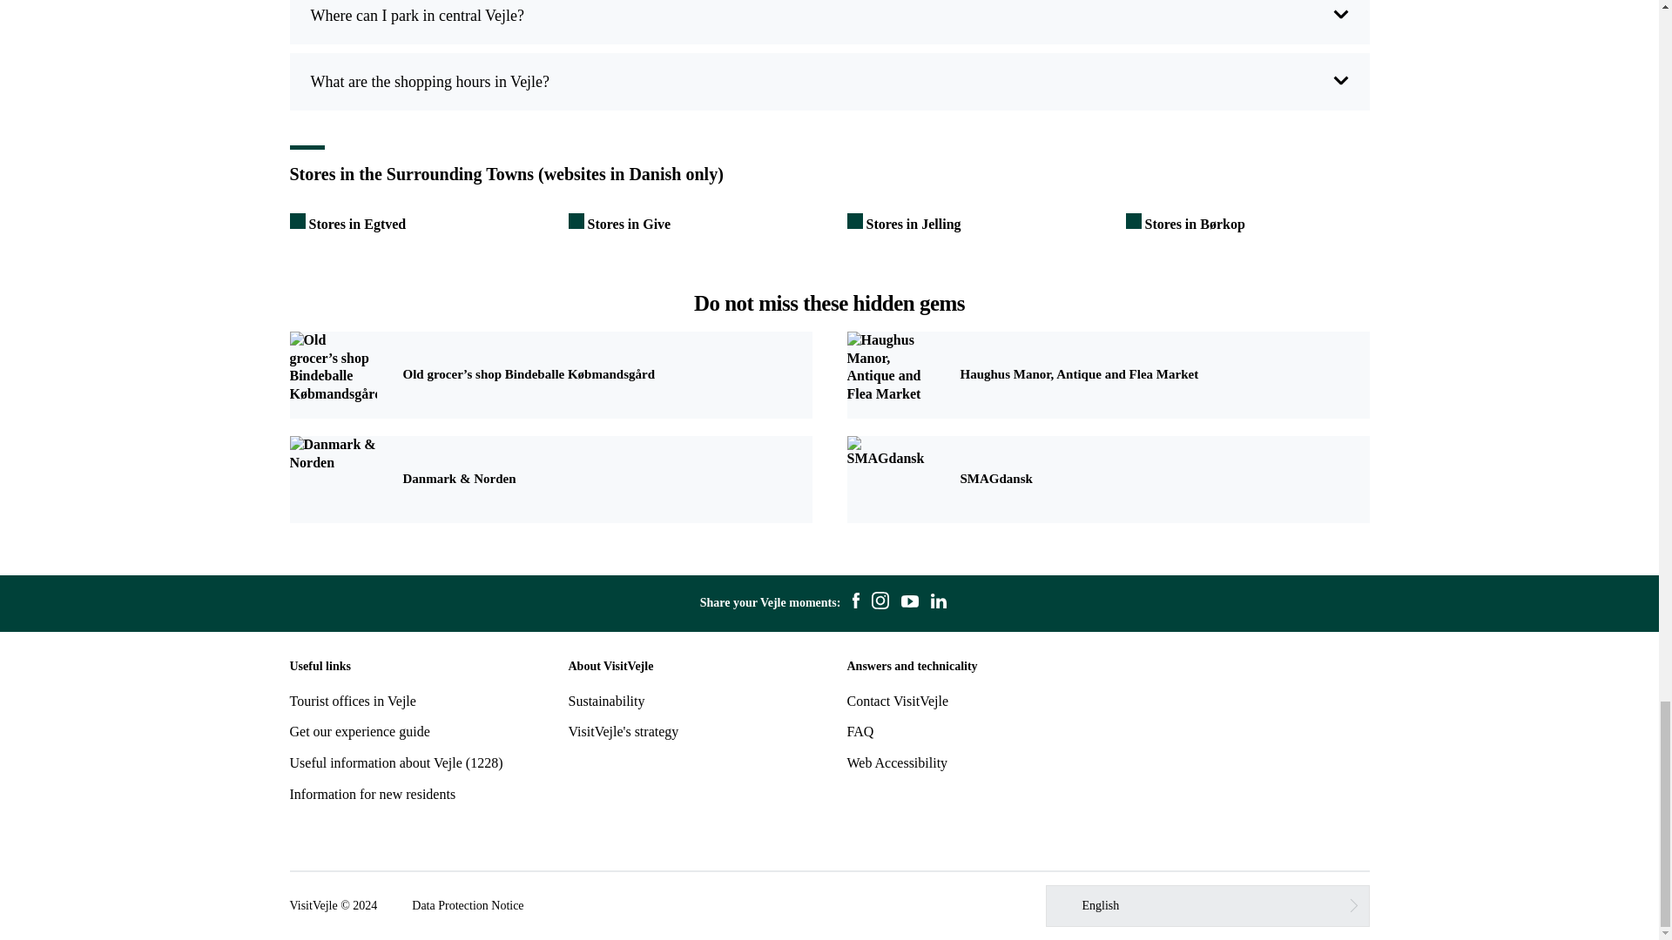 The width and height of the screenshot is (1672, 940). What do you see at coordinates (1108, 374) in the screenshot?
I see `Haughus Manor, Antique and Flea Market` at bounding box center [1108, 374].